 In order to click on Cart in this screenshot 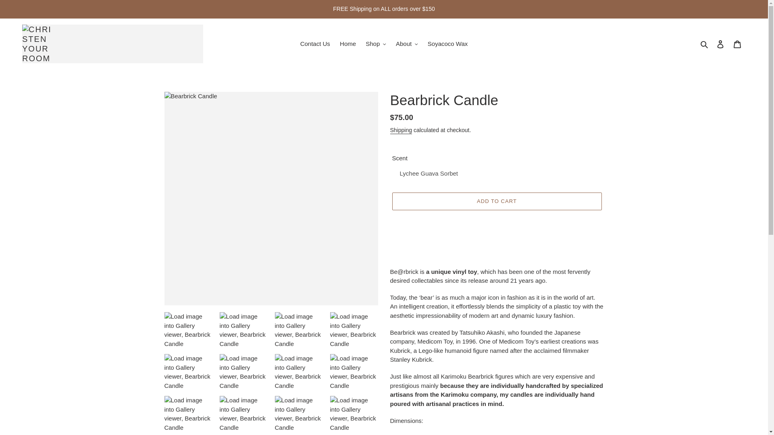, I will do `click(737, 43)`.